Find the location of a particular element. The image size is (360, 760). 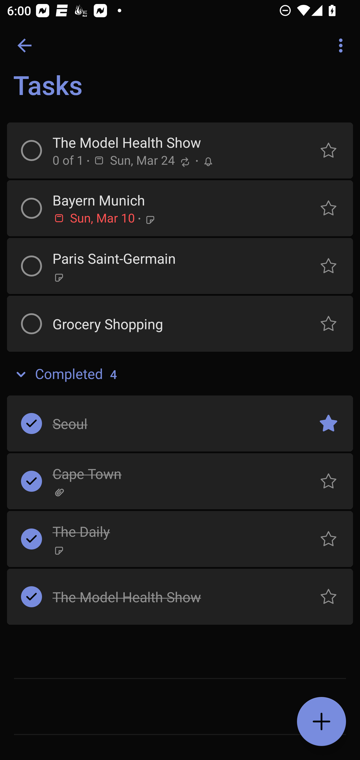

Completed task The Model Health Show, Button is located at coordinates (31, 597).